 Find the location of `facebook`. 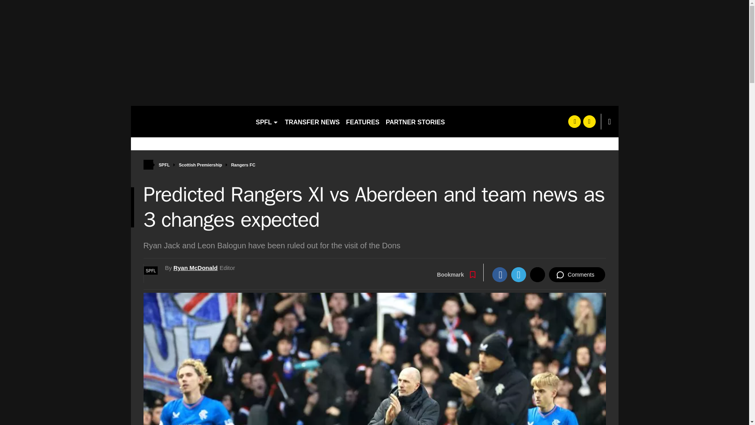

facebook is located at coordinates (574, 121).